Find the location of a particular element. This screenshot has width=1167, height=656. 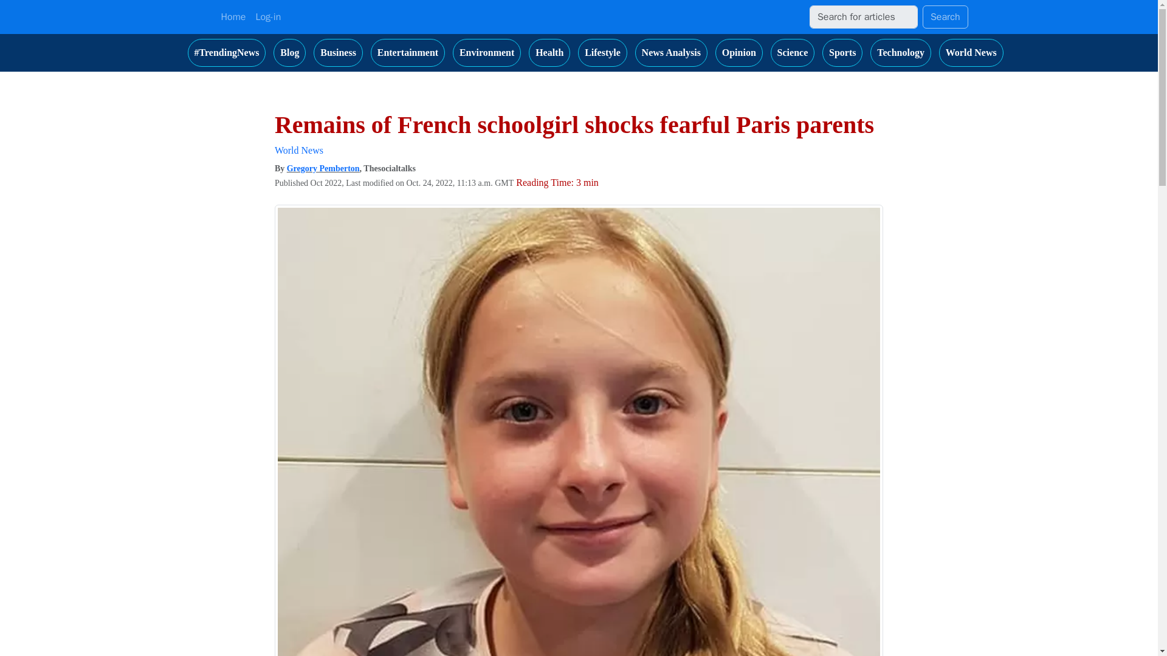

Log-in is located at coordinates (268, 16).